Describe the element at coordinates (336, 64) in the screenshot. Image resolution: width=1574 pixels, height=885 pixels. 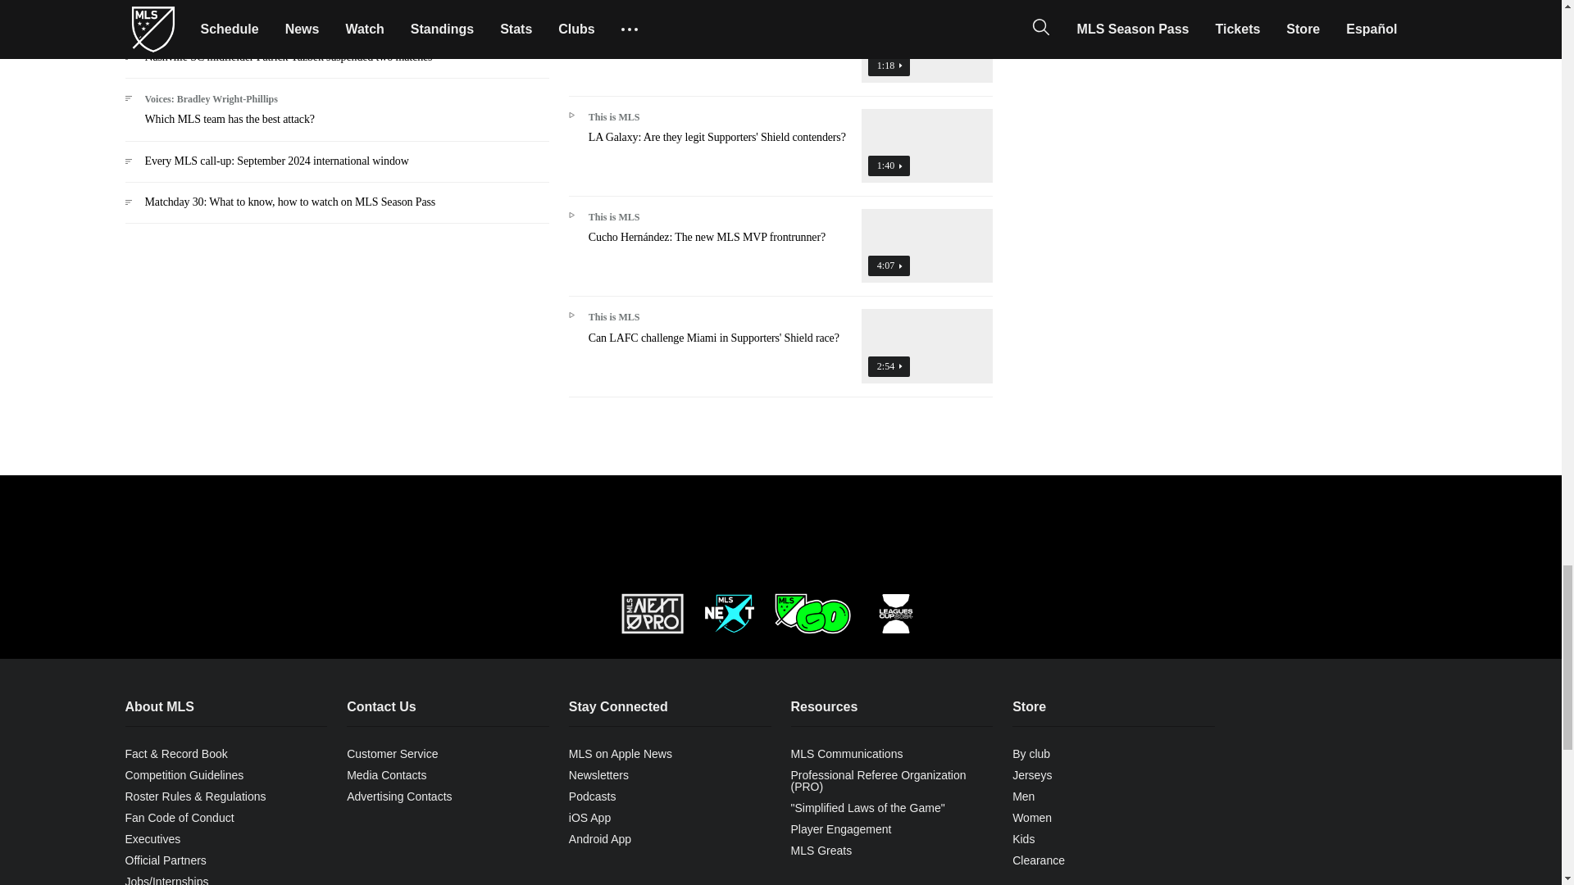
I see `Nashville SC midfielder Patrick Yazbek suspended two matches` at that location.